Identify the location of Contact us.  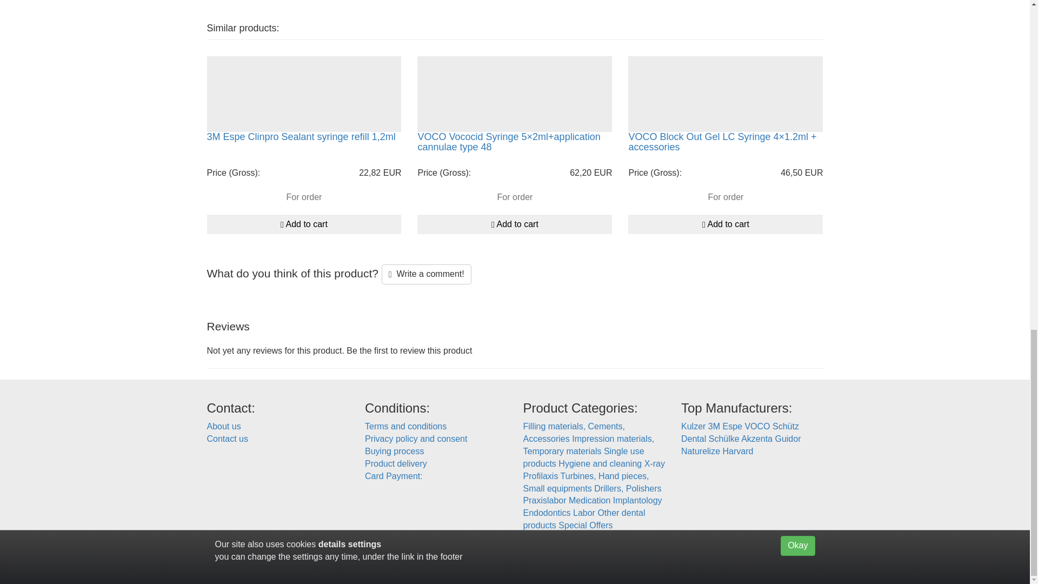
(227, 439).